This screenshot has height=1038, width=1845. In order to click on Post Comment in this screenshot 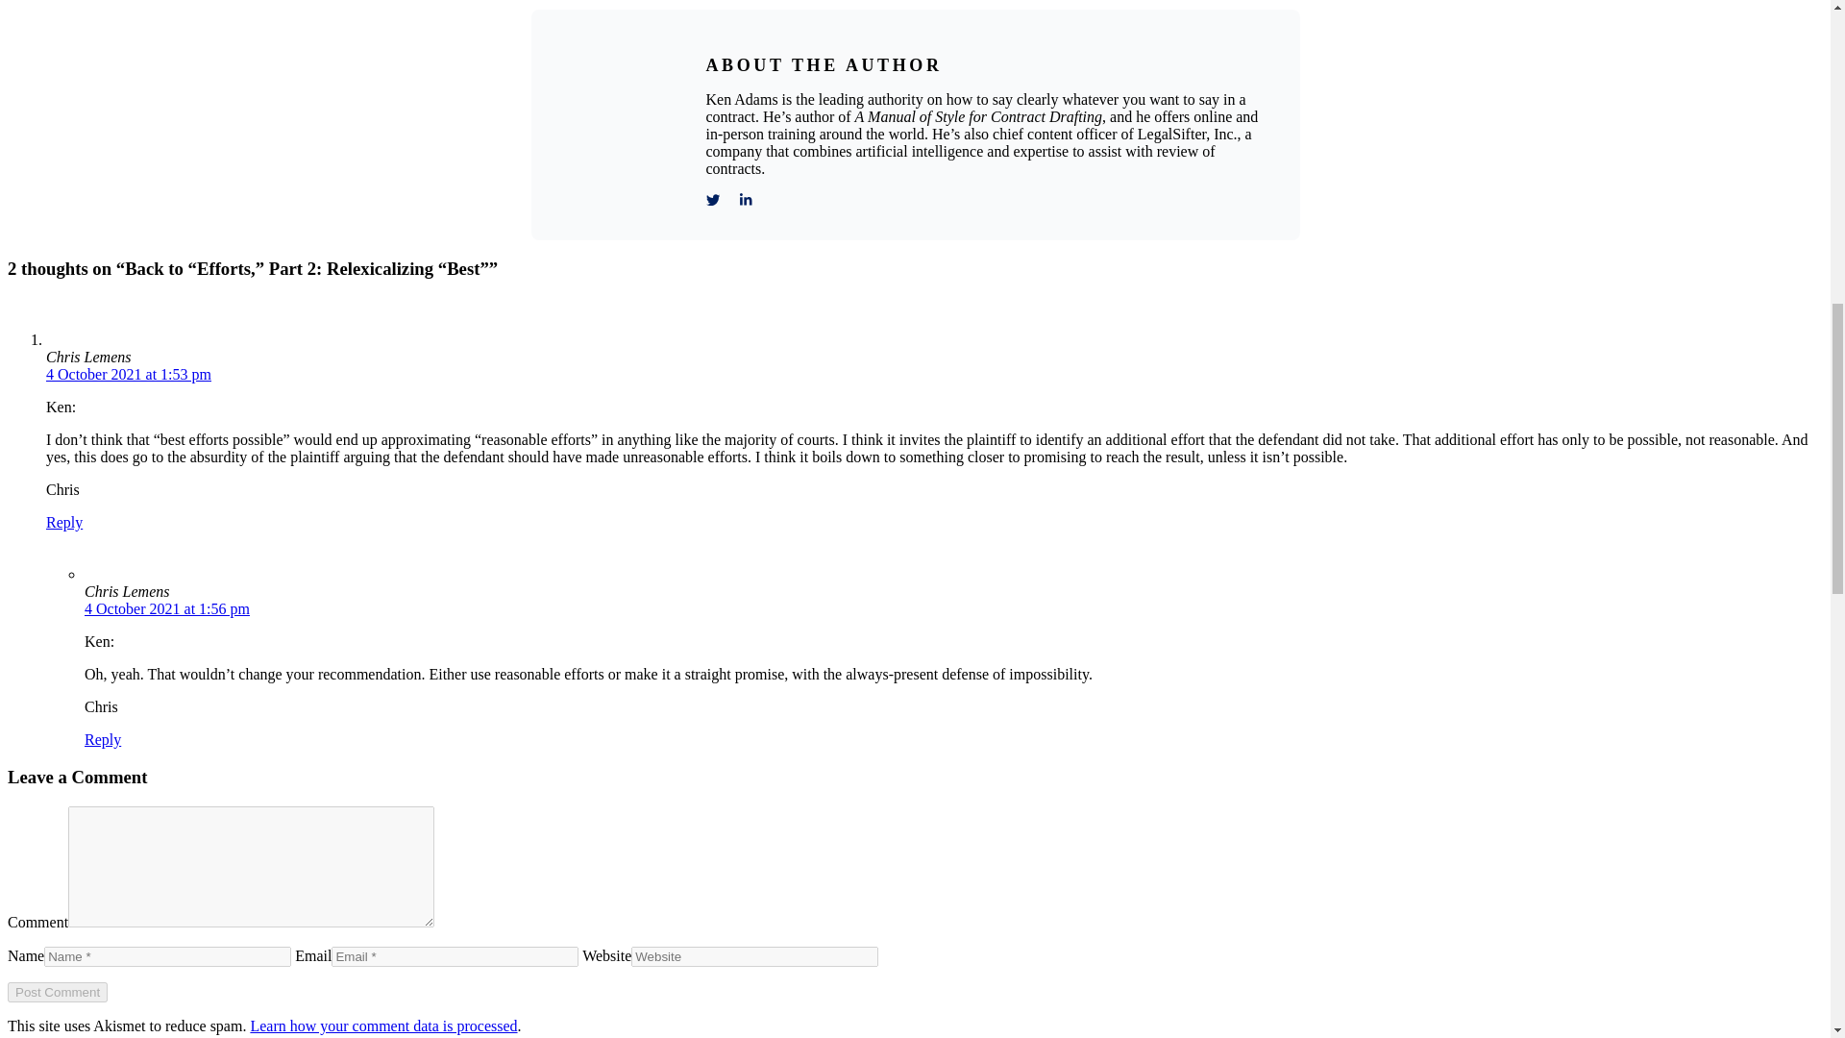, I will do `click(57, 992)`.